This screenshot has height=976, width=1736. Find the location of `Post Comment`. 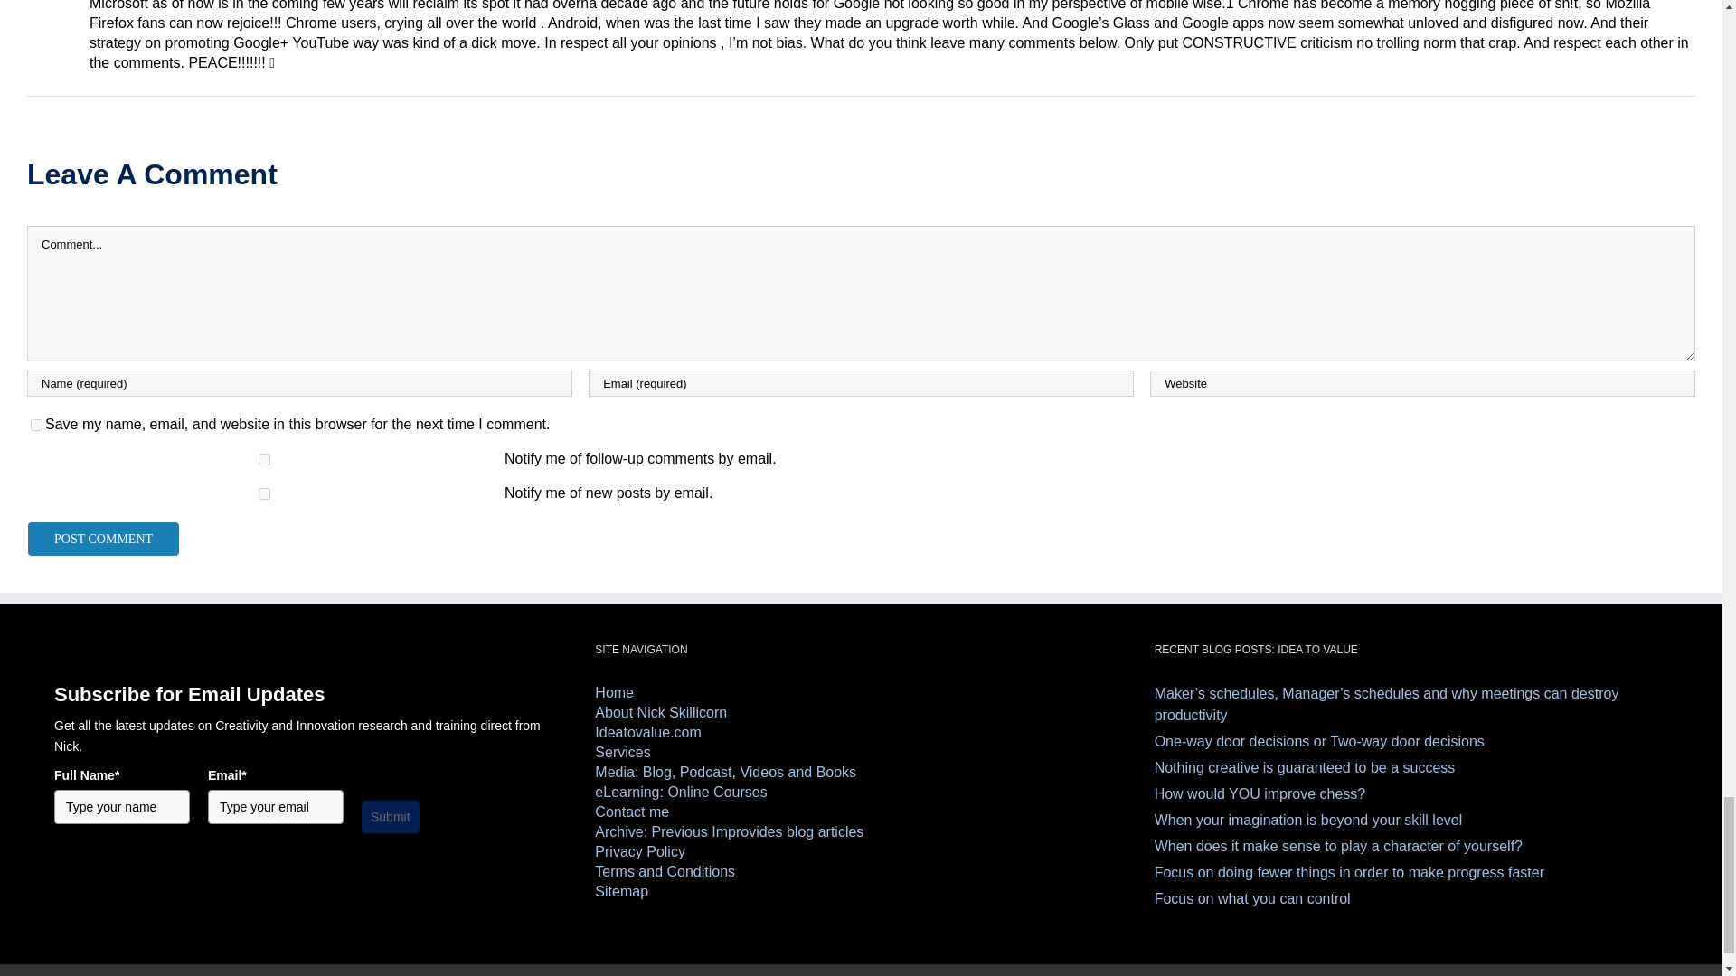

Post Comment is located at coordinates (103, 539).